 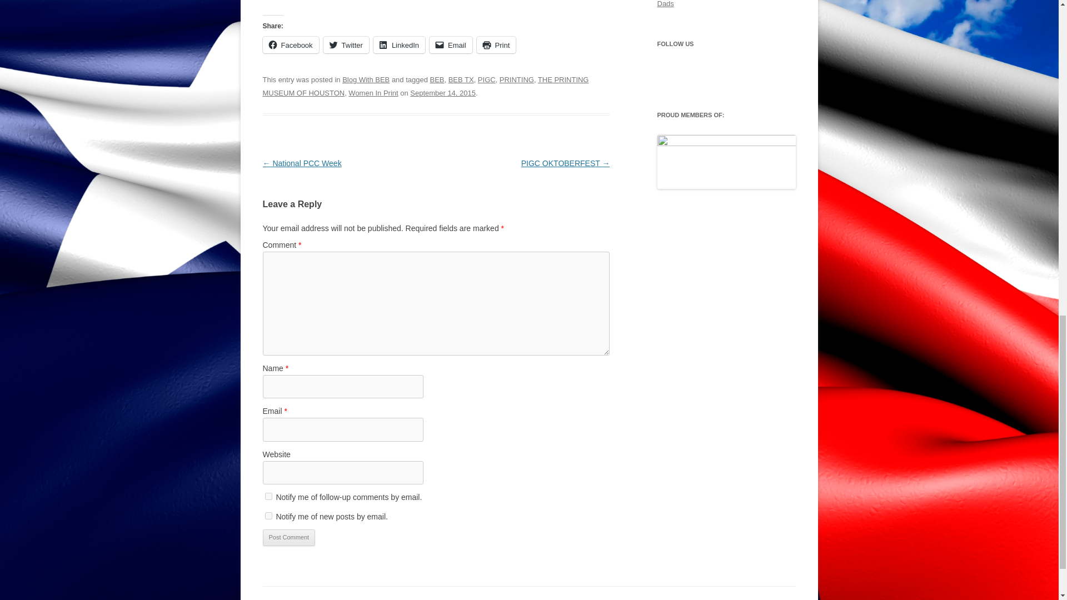 I want to click on BEB TX, so click(x=461, y=80).